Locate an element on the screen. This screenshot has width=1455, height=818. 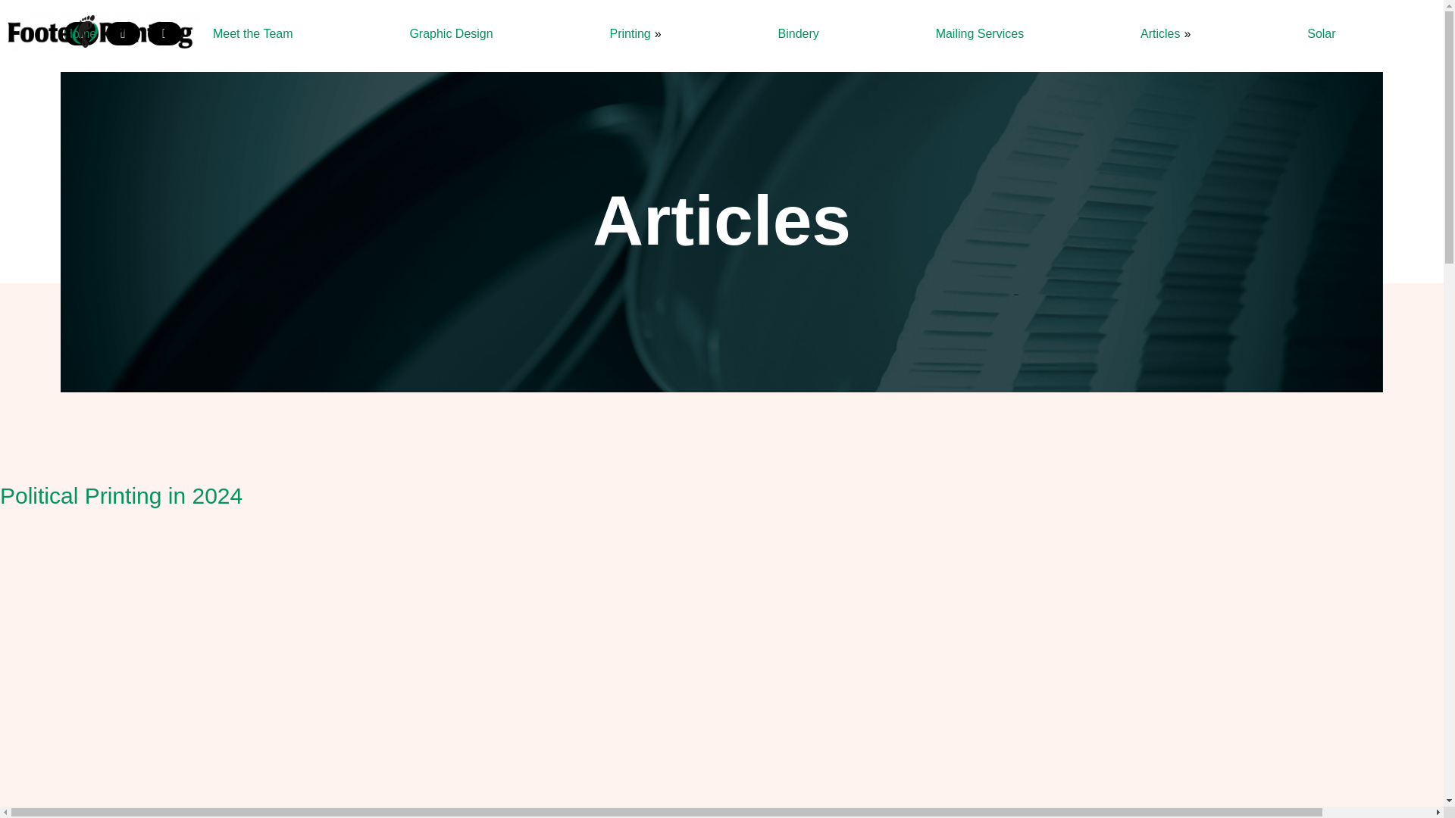
Mailing Services is located at coordinates (979, 33).